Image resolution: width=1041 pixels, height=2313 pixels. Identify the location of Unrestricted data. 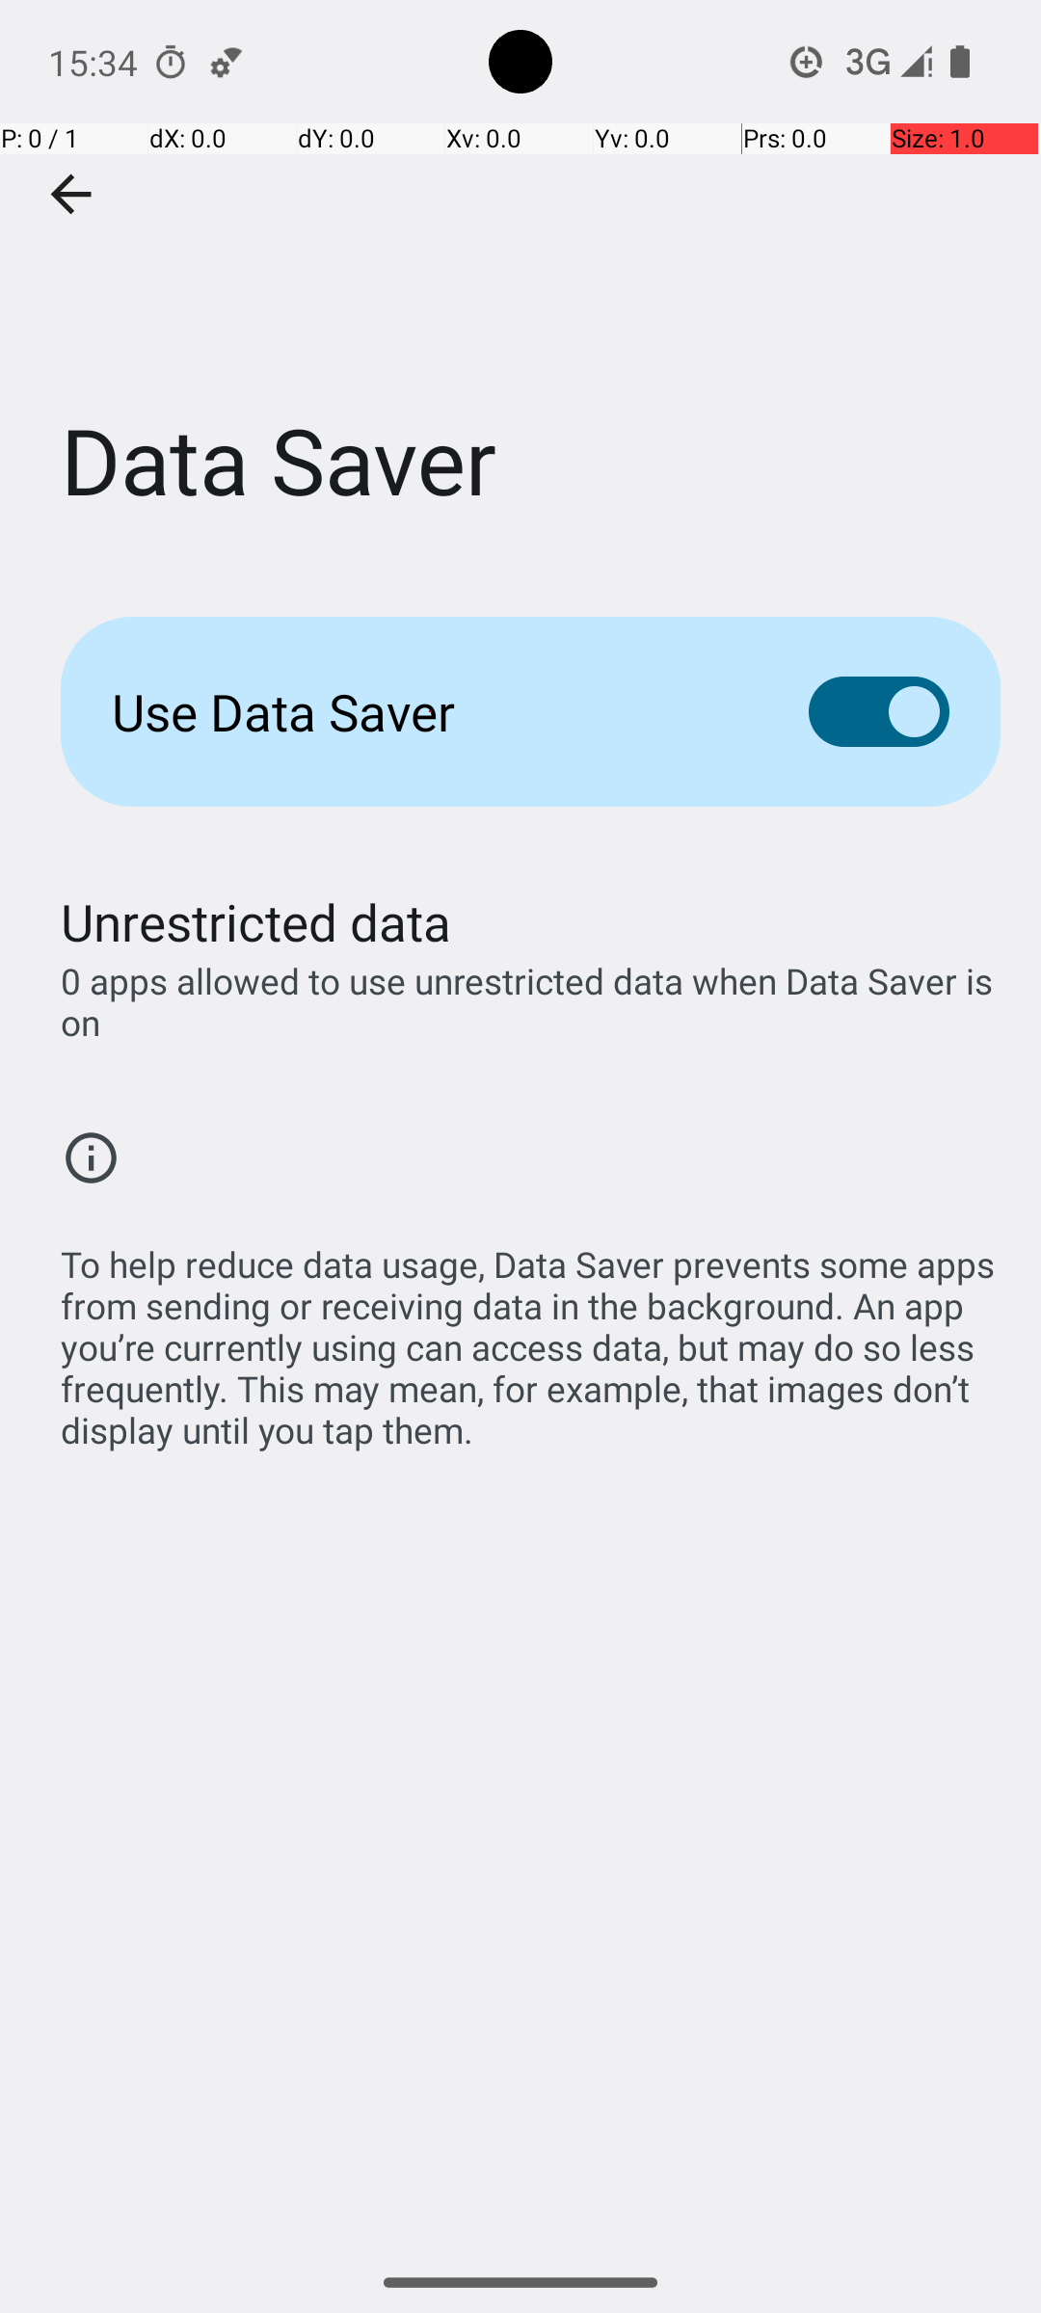
(256, 921).